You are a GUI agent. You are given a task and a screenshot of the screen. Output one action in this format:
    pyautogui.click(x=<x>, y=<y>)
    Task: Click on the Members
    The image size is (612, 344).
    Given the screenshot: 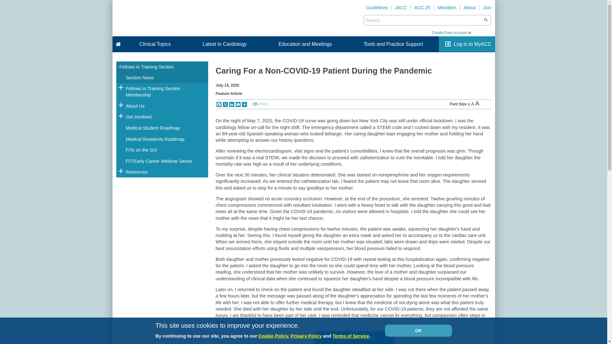 What is the action you would take?
    pyautogui.click(x=447, y=8)
    